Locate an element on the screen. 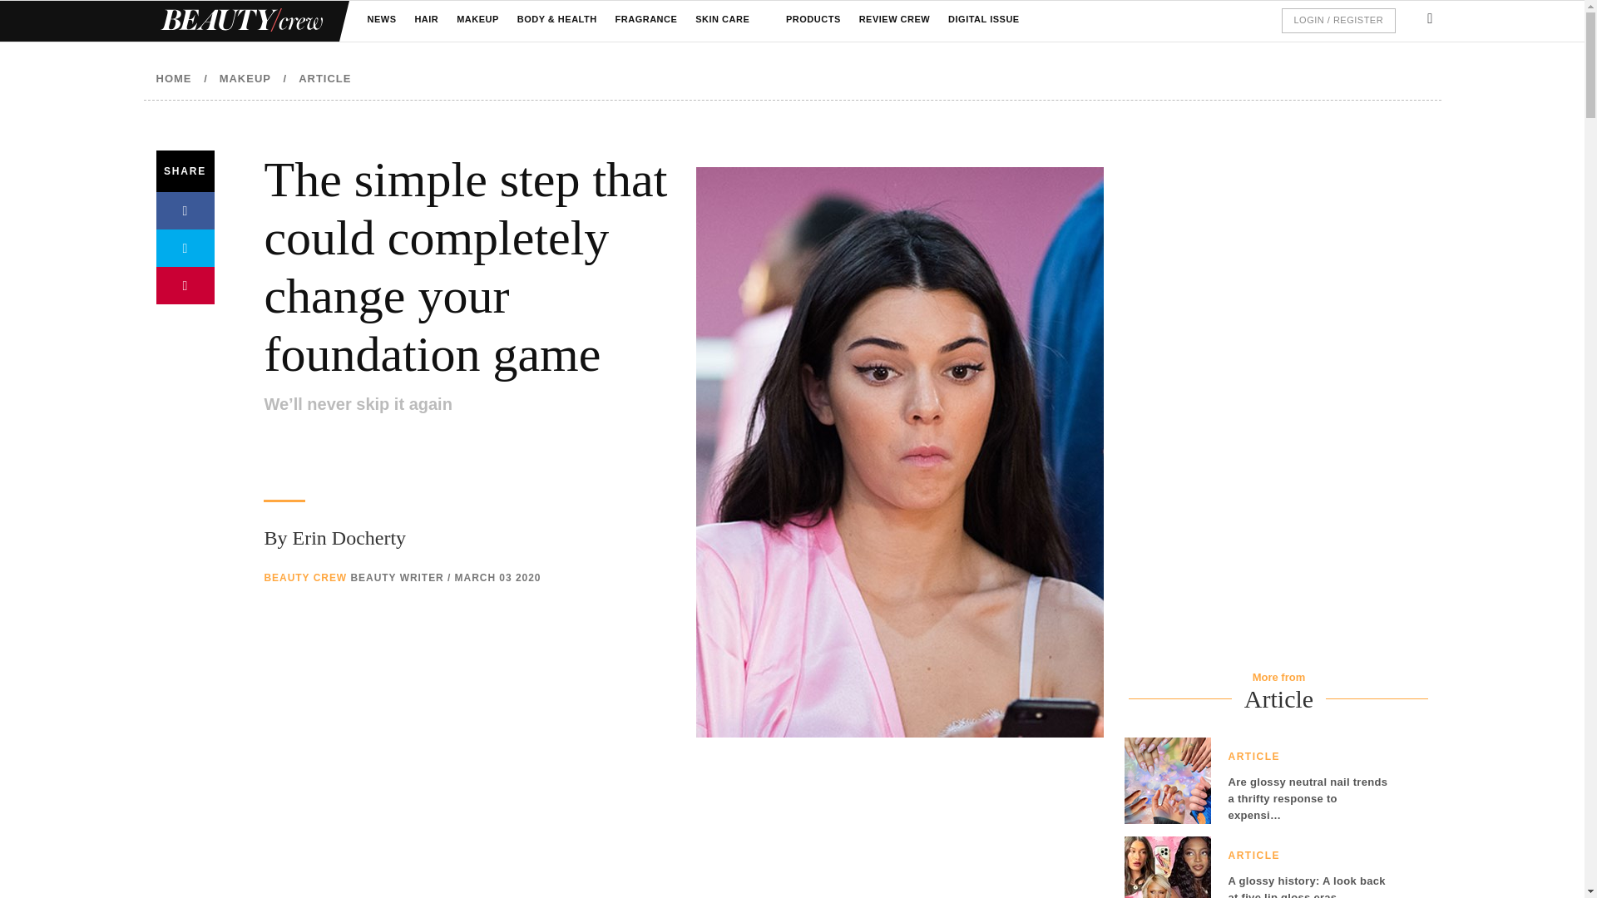 This screenshot has width=1597, height=898. HAIR is located at coordinates (426, 20).